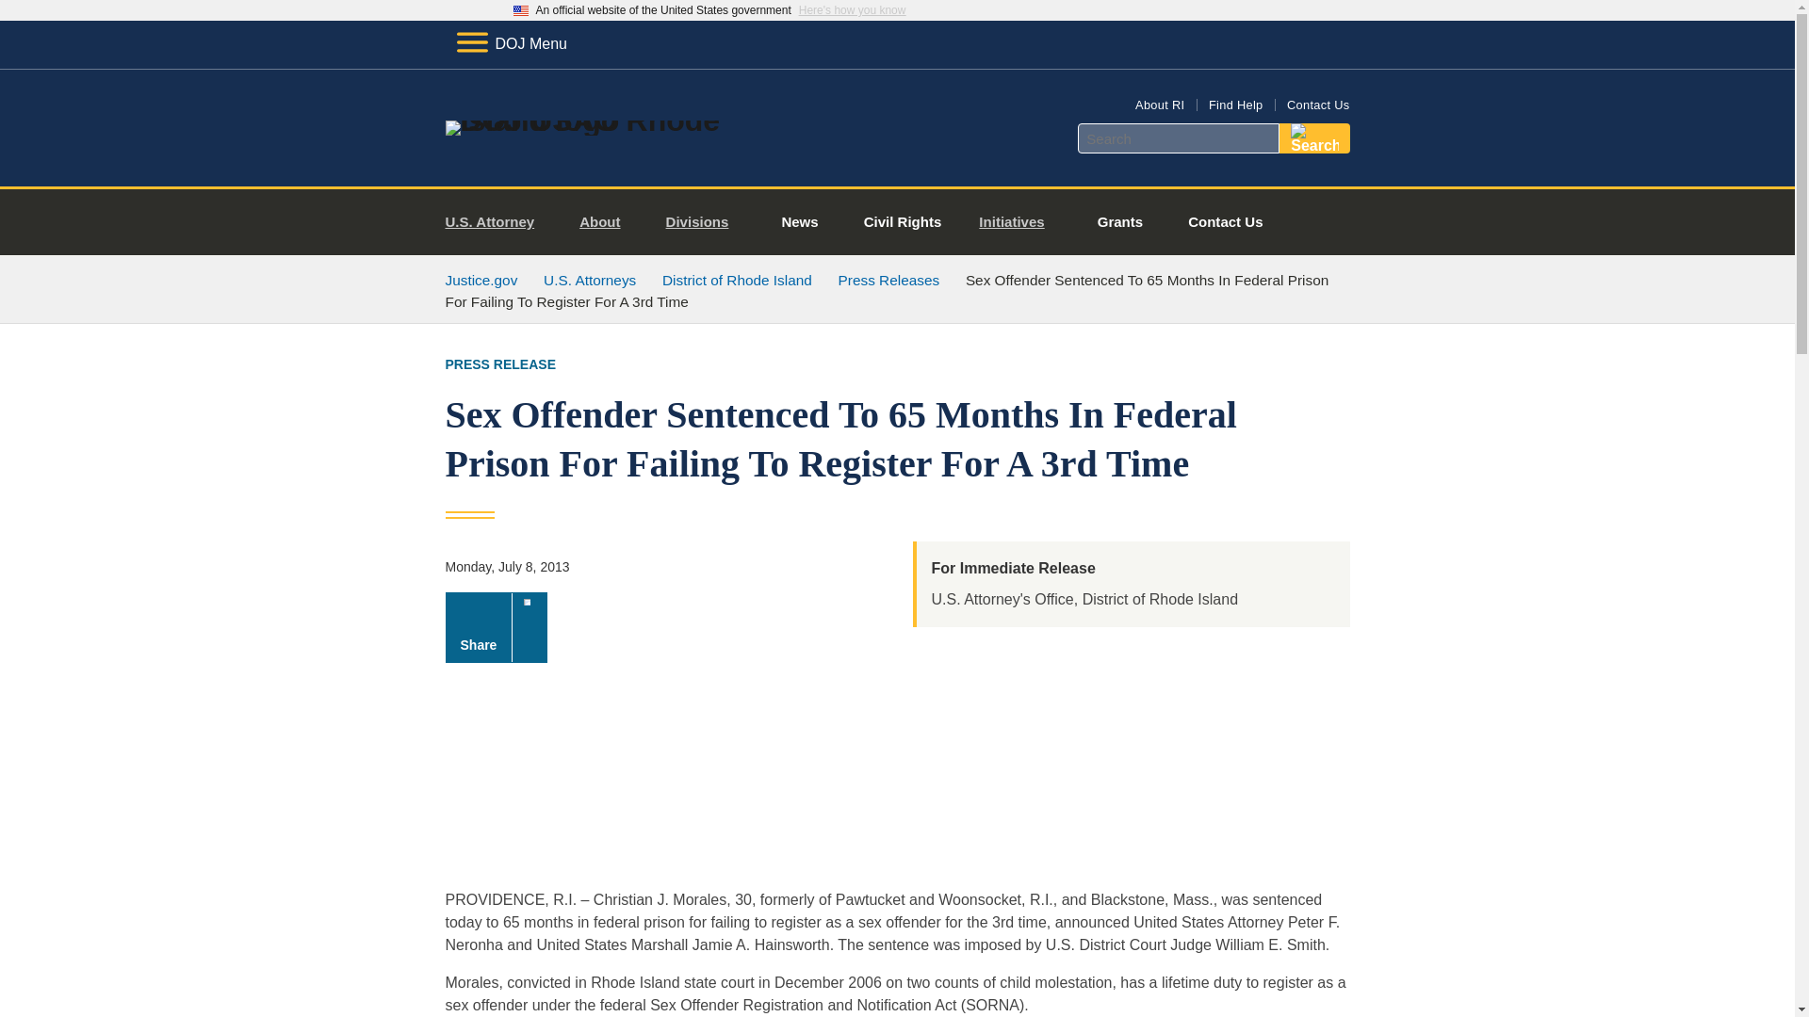 The width and height of the screenshot is (1809, 1017). What do you see at coordinates (1019, 222) in the screenshot?
I see `Initiatives` at bounding box center [1019, 222].